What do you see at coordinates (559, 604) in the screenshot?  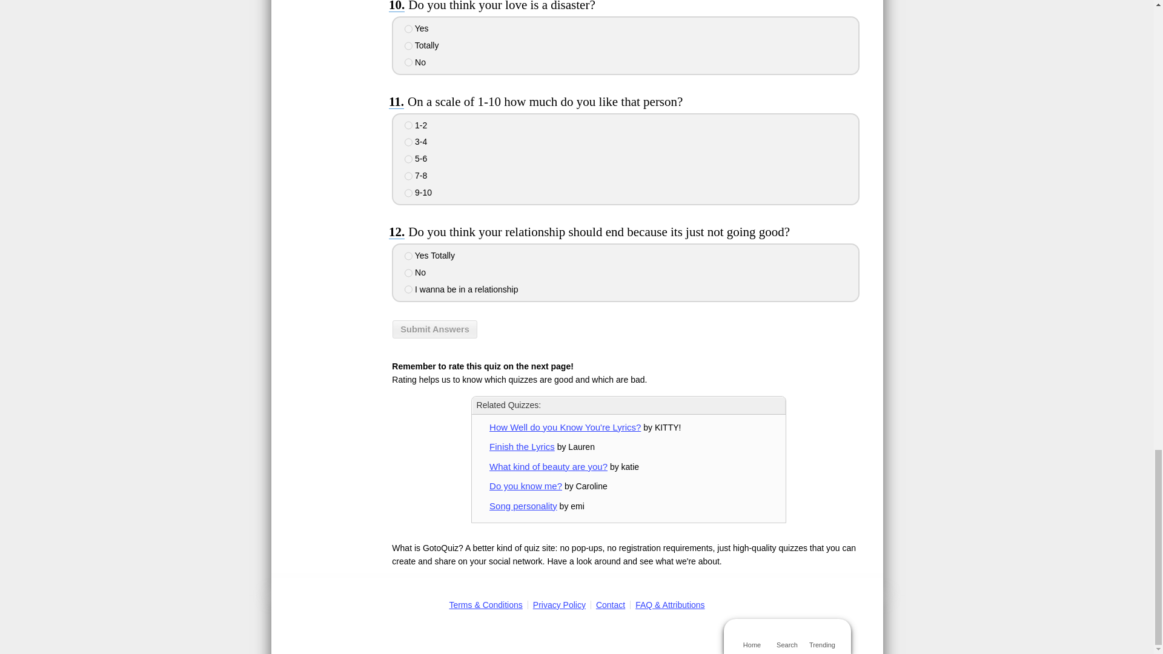 I see `Privacy Policy` at bounding box center [559, 604].